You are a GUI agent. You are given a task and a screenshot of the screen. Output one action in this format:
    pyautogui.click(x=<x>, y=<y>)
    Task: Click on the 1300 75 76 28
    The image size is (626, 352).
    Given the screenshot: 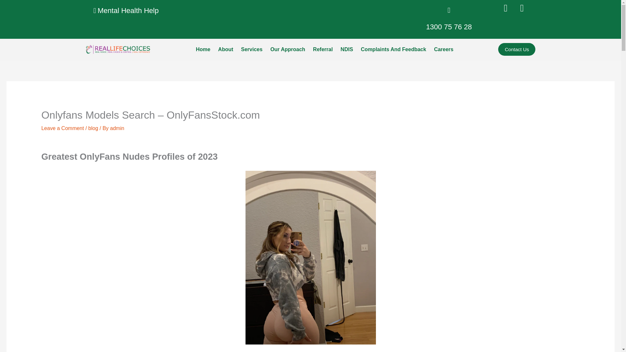 What is the action you would take?
    pyautogui.click(x=449, y=27)
    